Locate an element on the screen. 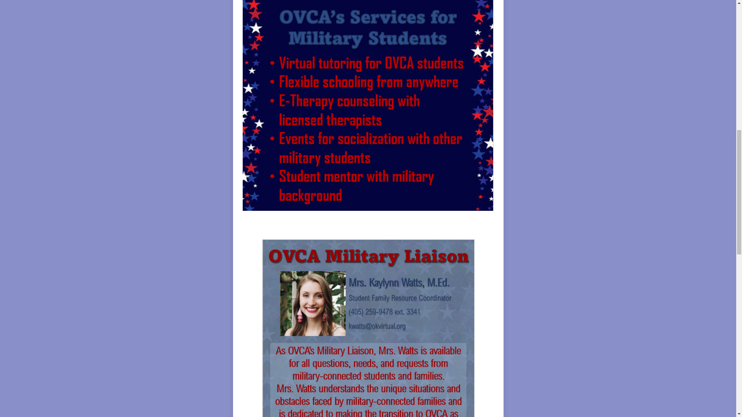 Image resolution: width=742 pixels, height=417 pixels. Liaison is located at coordinates (401, 225).